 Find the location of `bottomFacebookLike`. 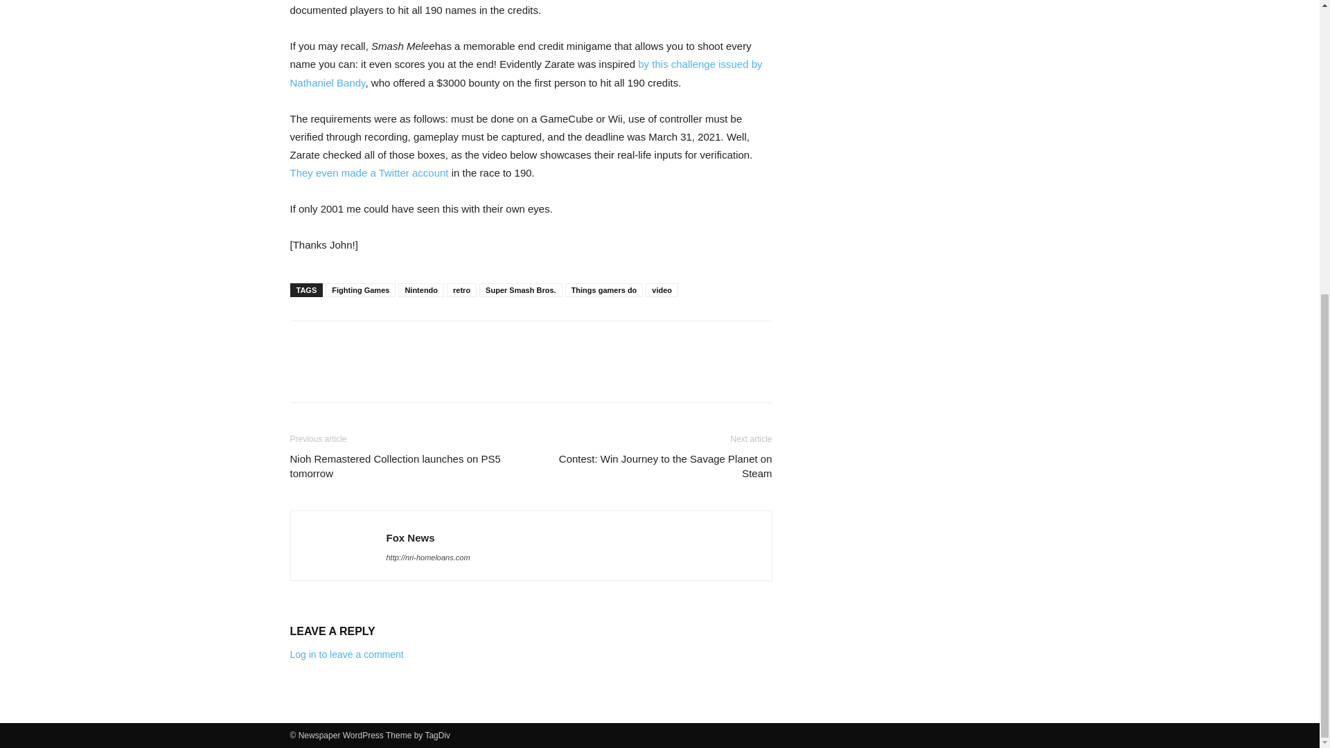

bottomFacebookLike is located at coordinates (393, 343).